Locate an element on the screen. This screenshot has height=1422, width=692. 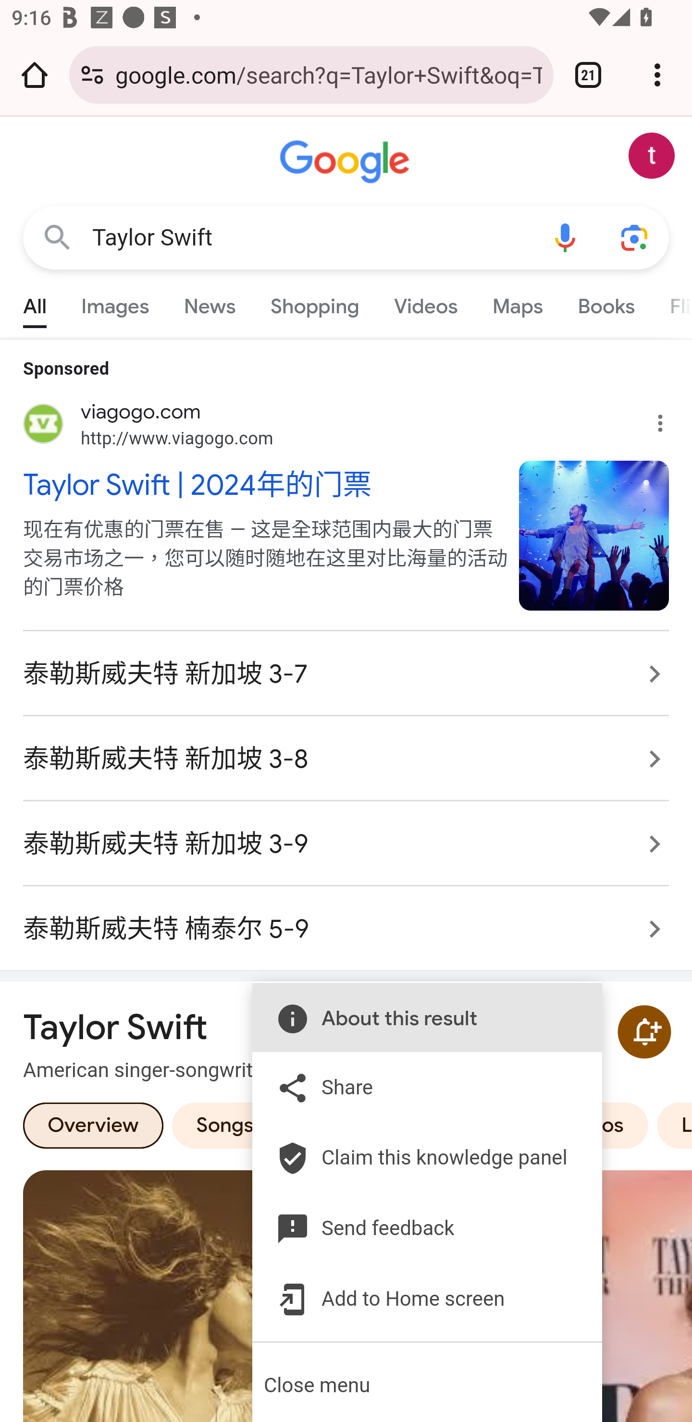
泰勒斯威夫特 新加坡 3-7 is located at coordinates (346, 674).